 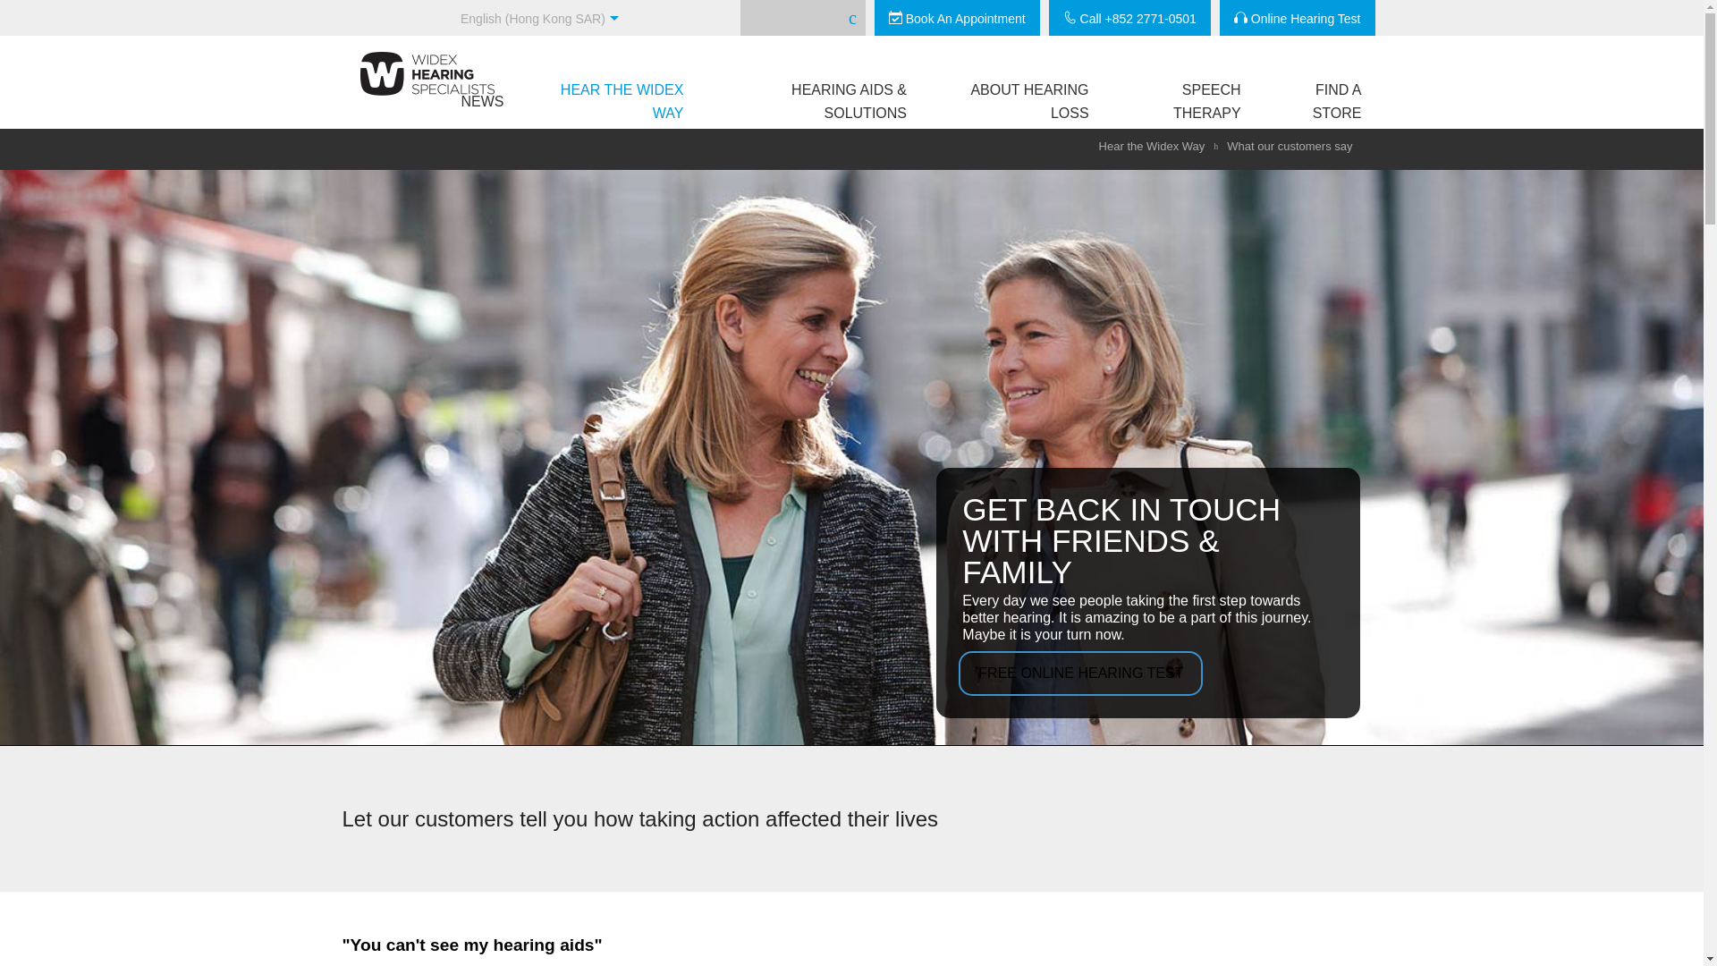 What do you see at coordinates (1297, 18) in the screenshot?
I see `Online Hearing Test` at bounding box center [1297, 18].